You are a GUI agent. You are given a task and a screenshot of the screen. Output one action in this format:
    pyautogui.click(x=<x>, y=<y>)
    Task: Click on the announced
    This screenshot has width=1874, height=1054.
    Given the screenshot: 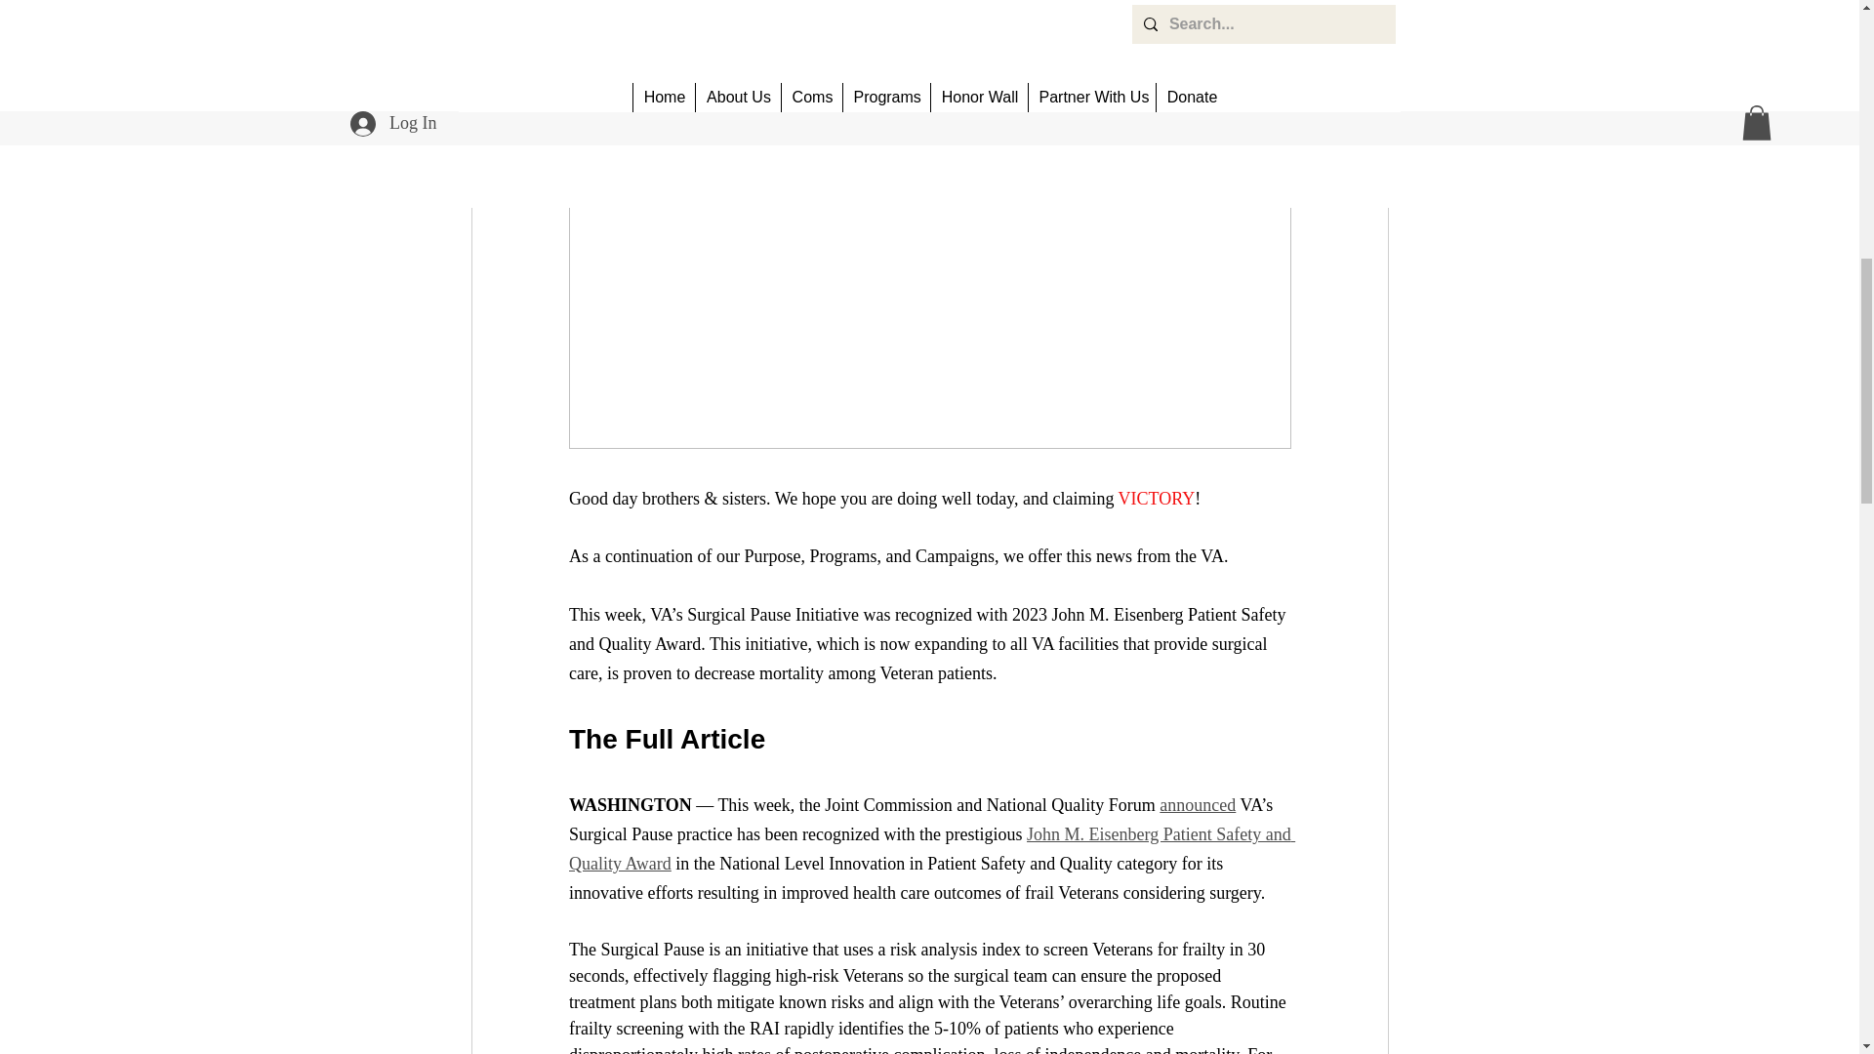 What is the action you would take?
    pyautogui.click(x=1197, y=804)
    